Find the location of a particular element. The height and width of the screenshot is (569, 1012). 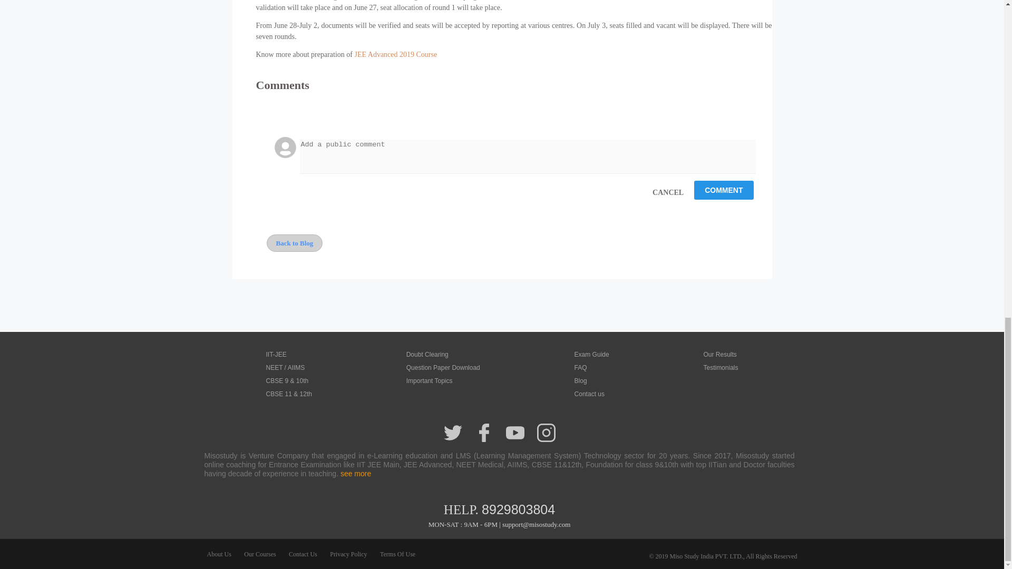

Comment is located at coordinates (723, 190).